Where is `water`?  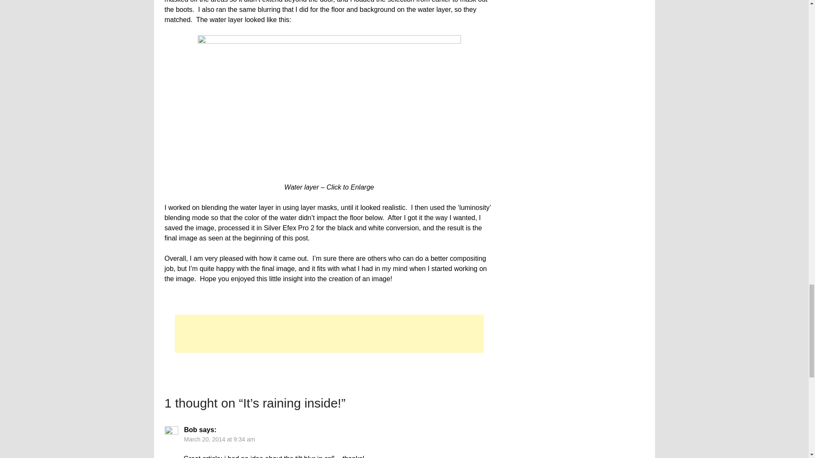
water is located at coordinates (329, 106).